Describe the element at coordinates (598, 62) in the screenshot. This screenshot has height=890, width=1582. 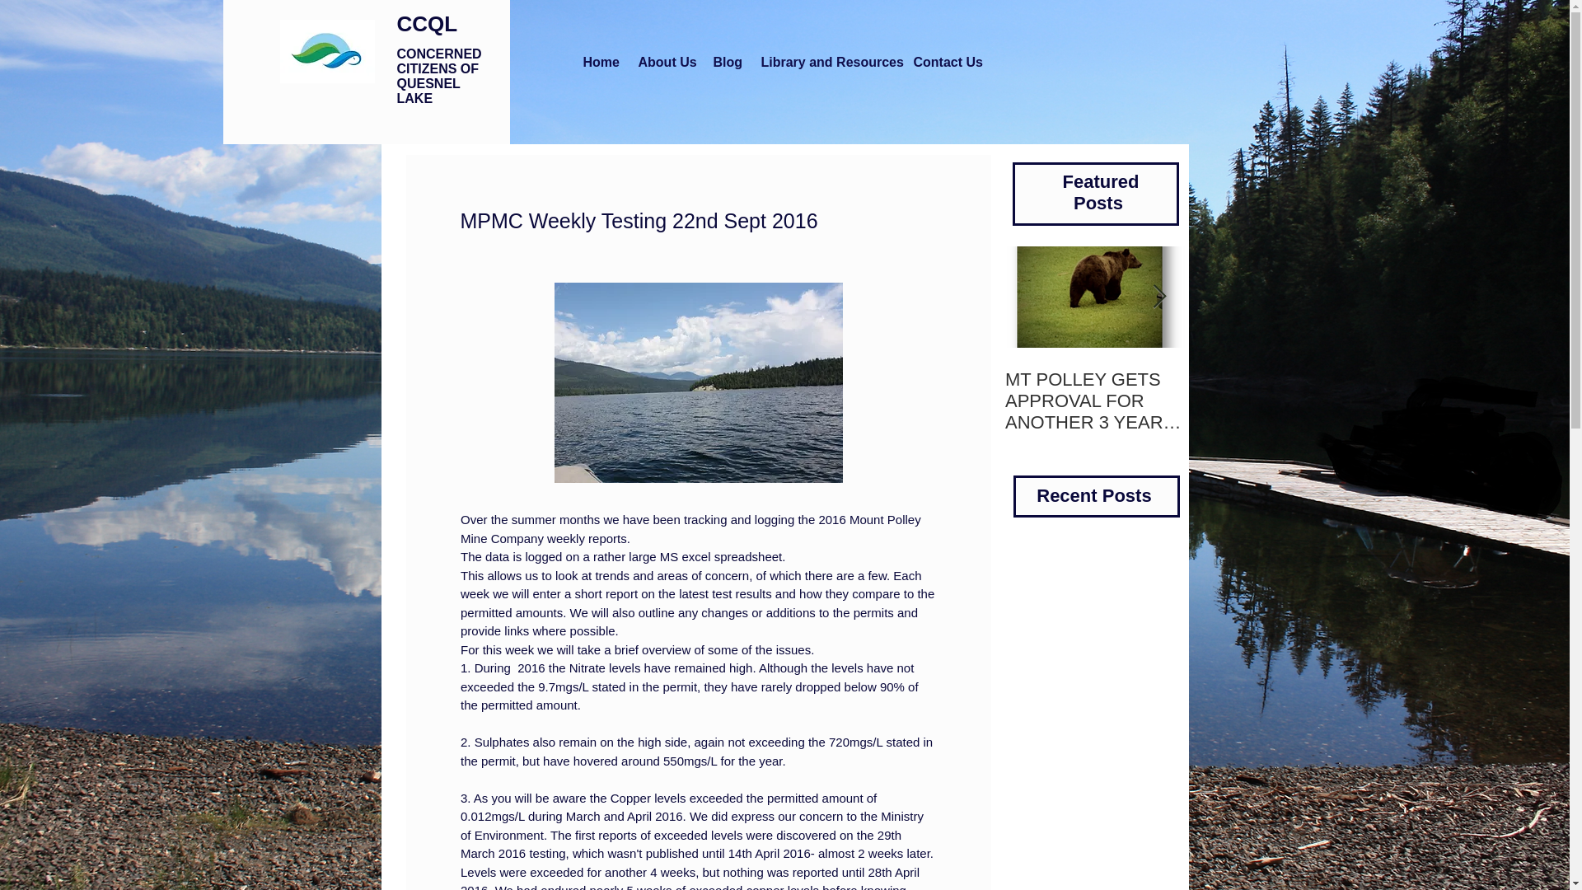
I see `Home` at that location.